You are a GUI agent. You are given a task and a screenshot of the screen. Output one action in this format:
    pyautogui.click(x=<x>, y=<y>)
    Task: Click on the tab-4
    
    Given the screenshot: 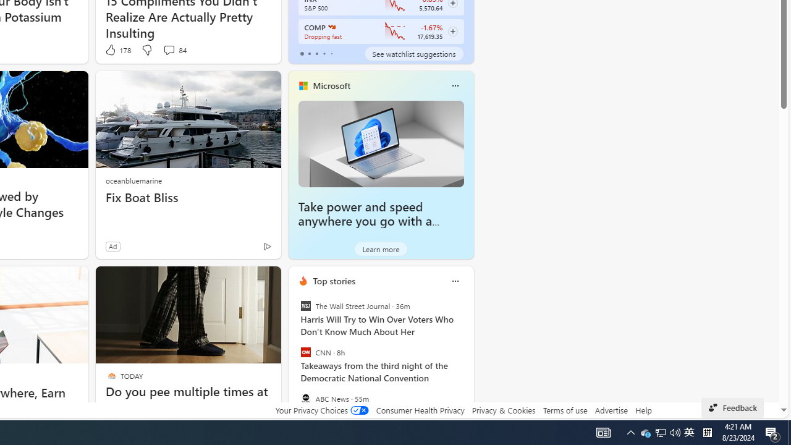 What is the action you would take?
    pyautogui.click(x=331, y=53)
    